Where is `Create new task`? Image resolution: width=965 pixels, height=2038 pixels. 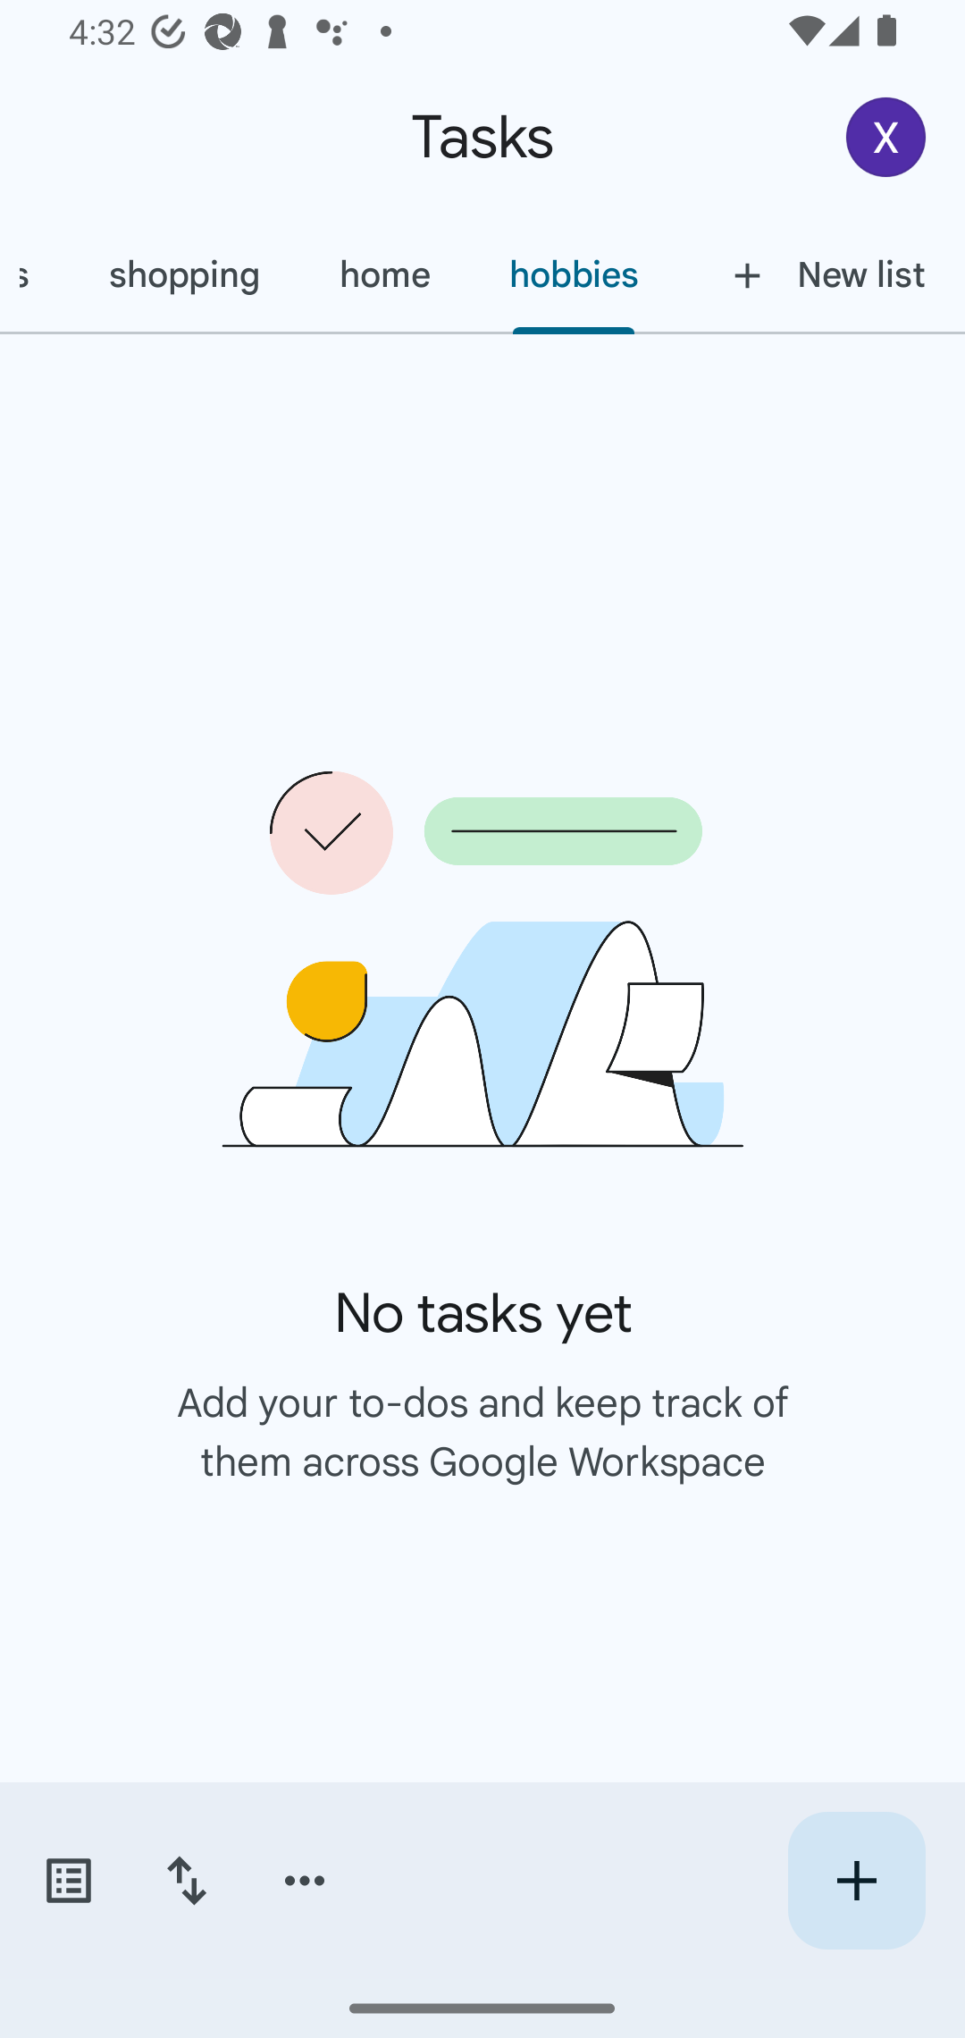 Create new task is located at coordinates (856, 1881).